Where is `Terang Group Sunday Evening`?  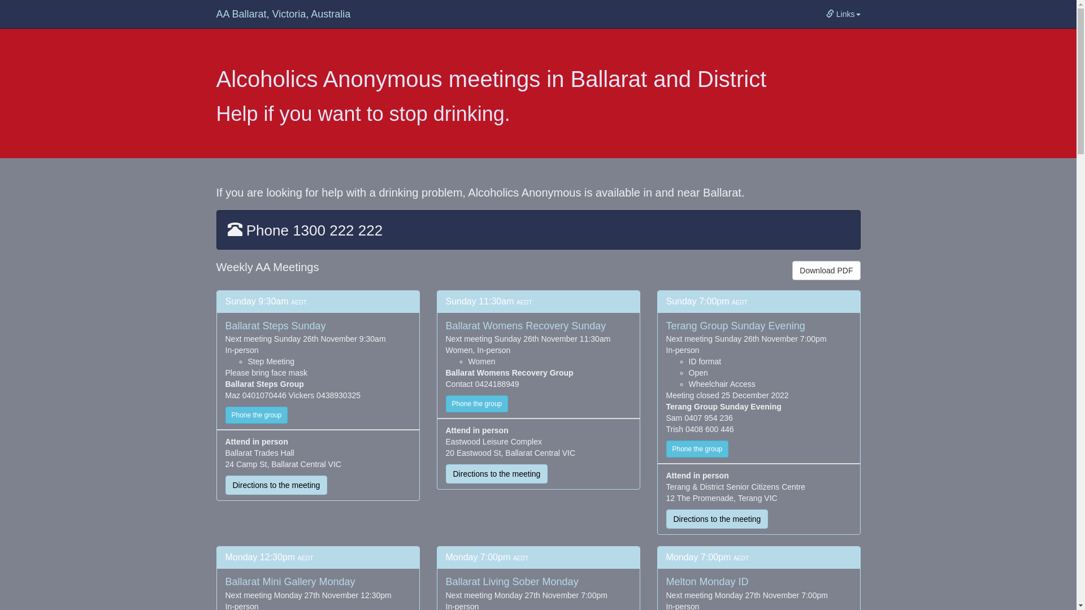
Terang Group Sunday Evening is located at coordinates (735, 326).